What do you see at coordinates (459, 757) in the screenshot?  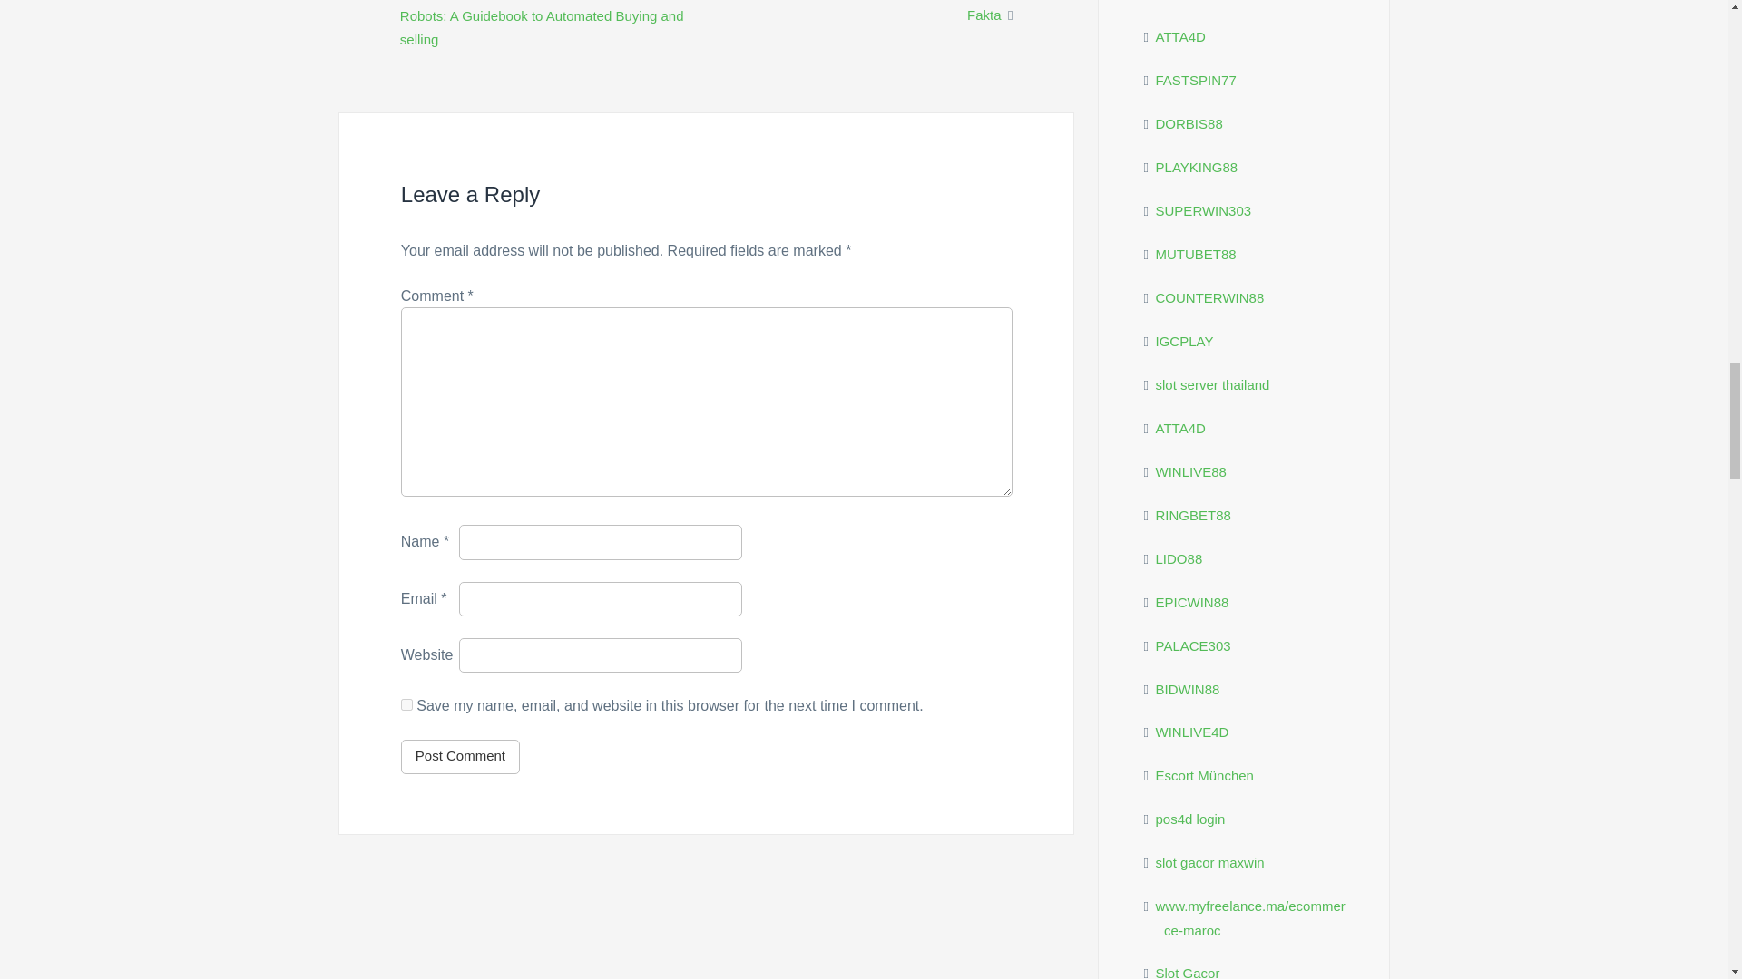 I see `Post Comment` at bounding box center [459, 757].